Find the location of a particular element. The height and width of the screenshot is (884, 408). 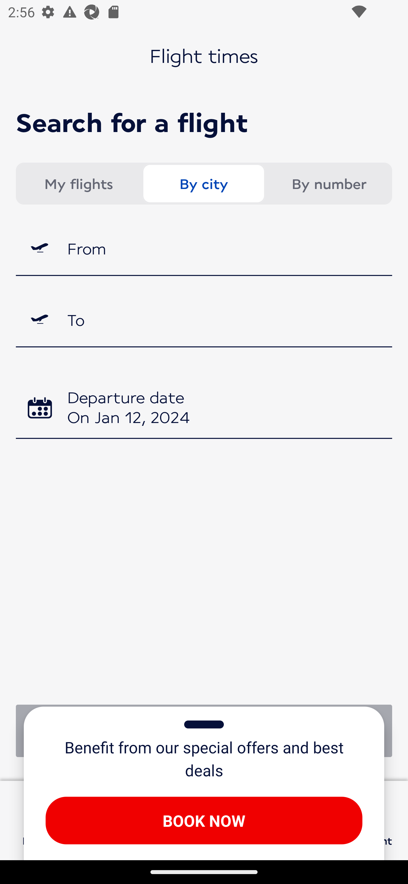

To is located at coordinates (204, 320).